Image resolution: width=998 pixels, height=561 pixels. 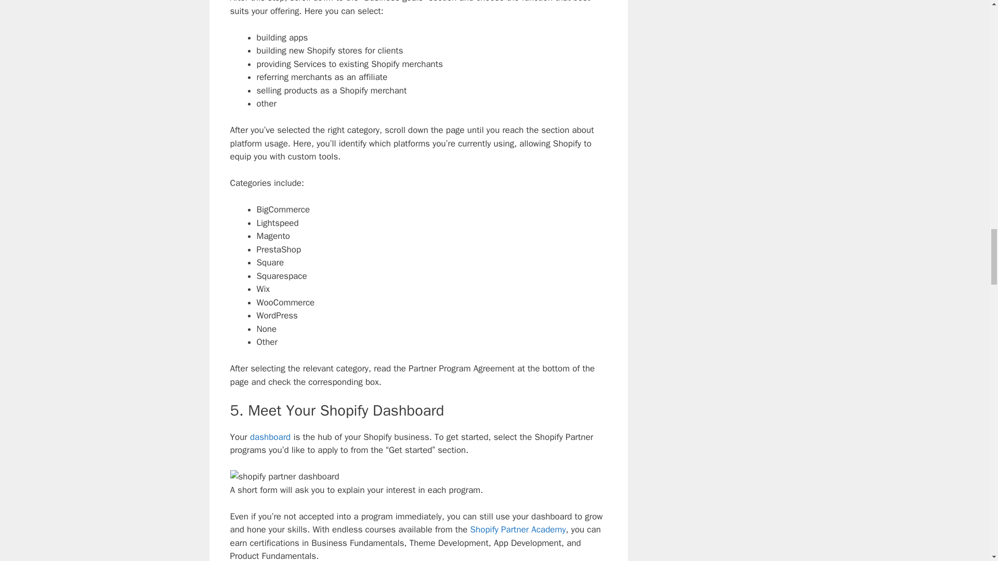 I want to click on Shopify Partner Academy, so click(x=518, y=529).